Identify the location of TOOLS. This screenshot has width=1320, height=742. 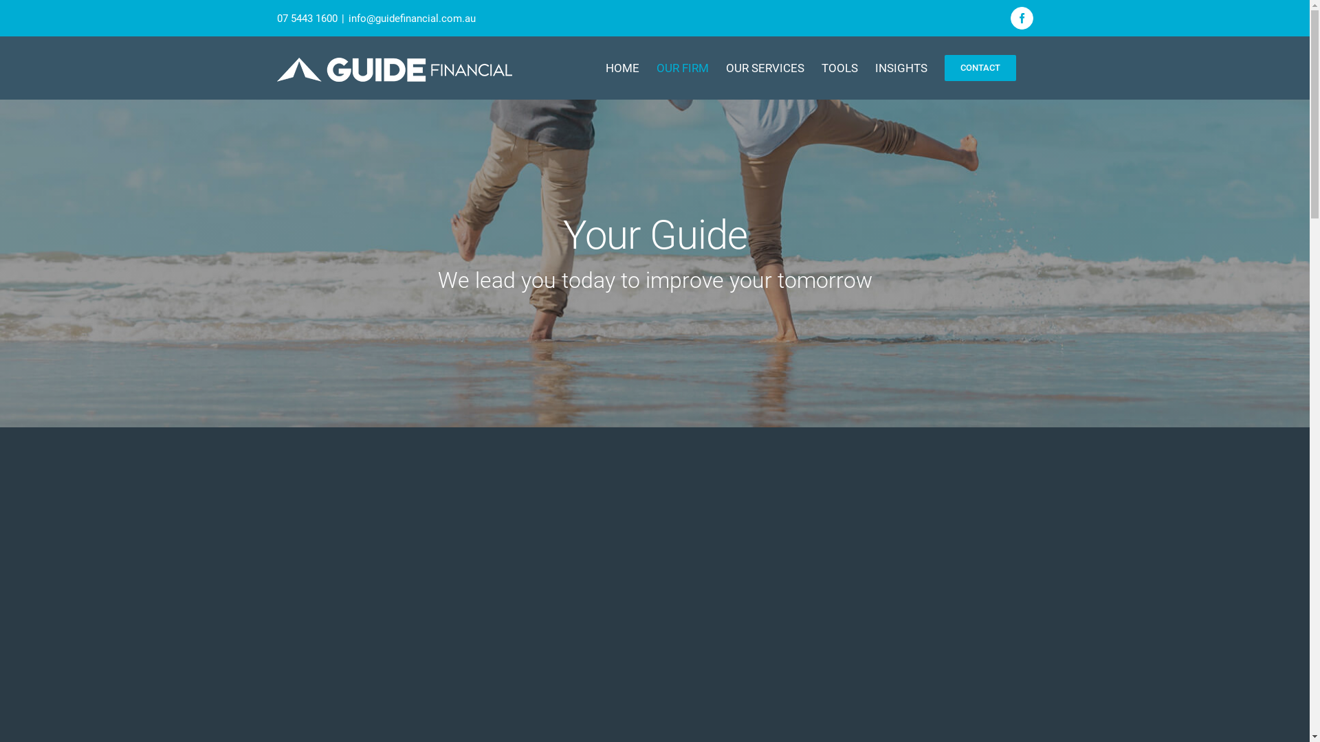
(839, 68).